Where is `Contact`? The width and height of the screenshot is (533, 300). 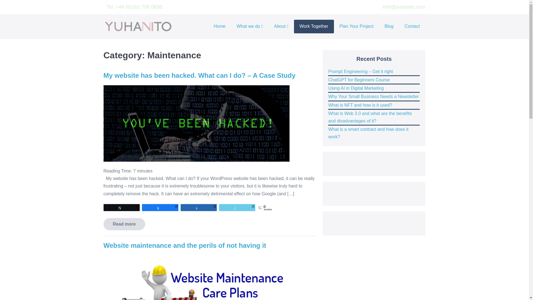
Contact is located at coordinates (412, 26).